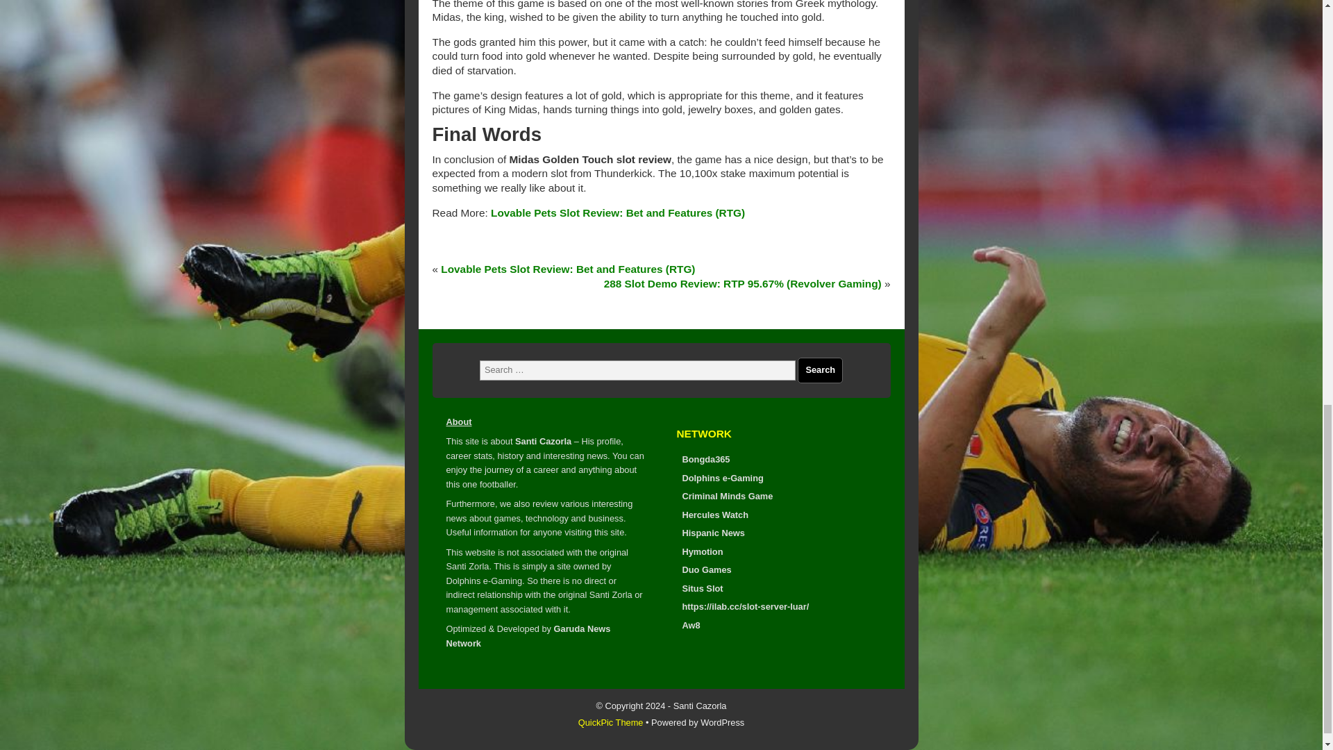  I want to click on Santi Cazorla, so click(543, 440).